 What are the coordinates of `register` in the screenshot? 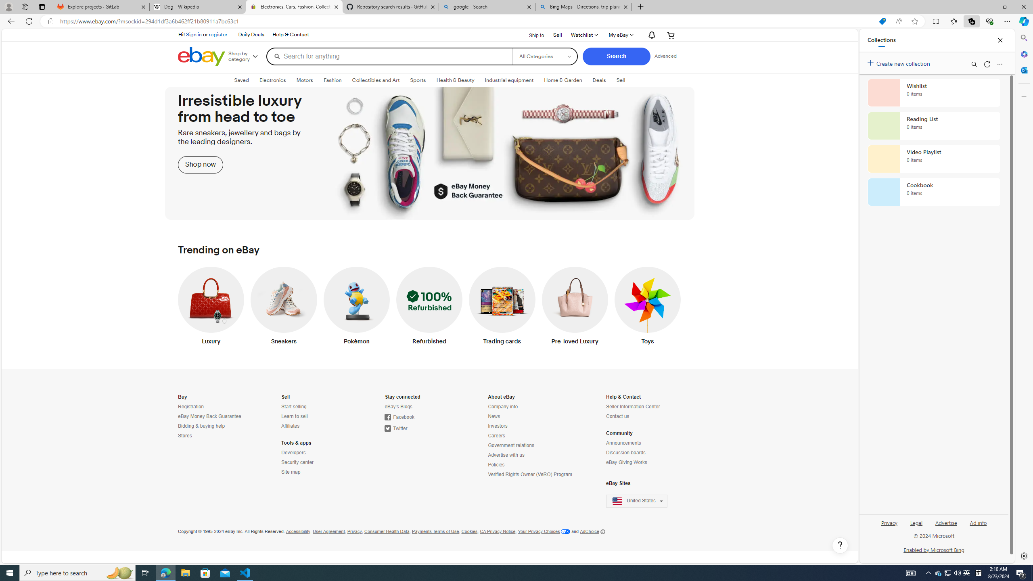 It's located at (218, 34).